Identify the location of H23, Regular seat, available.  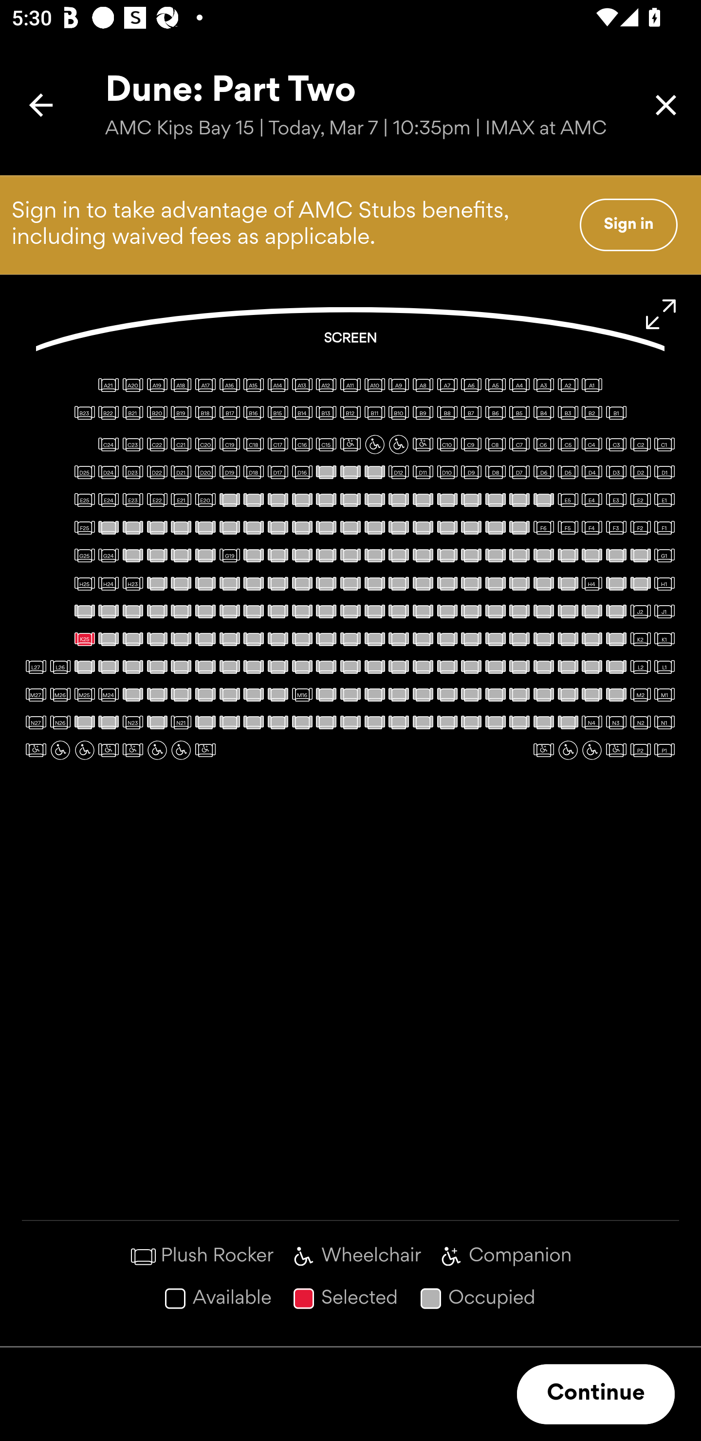
(132, 583).